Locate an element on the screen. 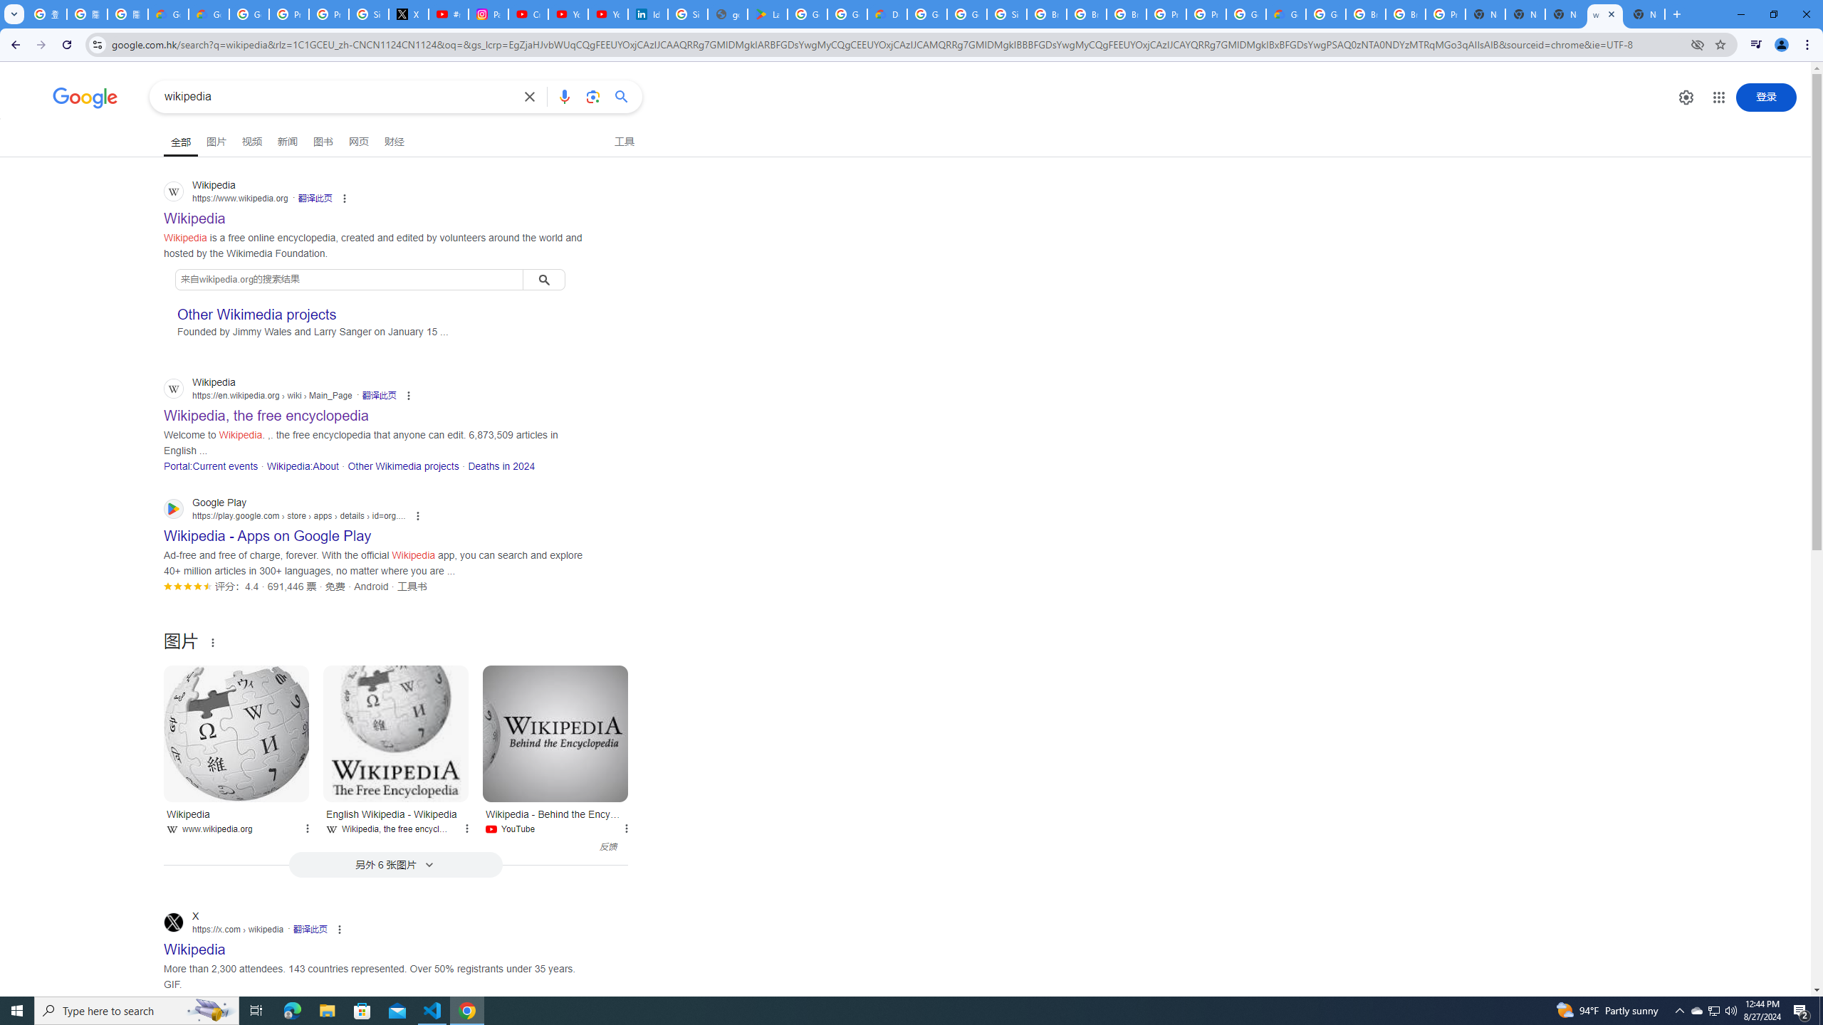 The image size is (1823, 1025). Other Wikimedia projects is located at coordinates (403, 466).